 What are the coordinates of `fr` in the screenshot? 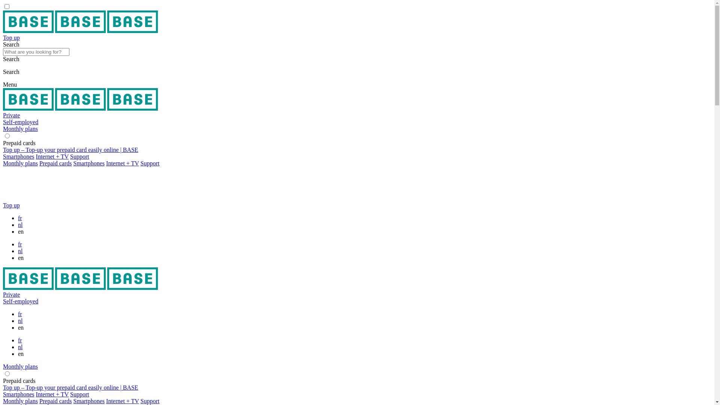 It's located at (20, 314).